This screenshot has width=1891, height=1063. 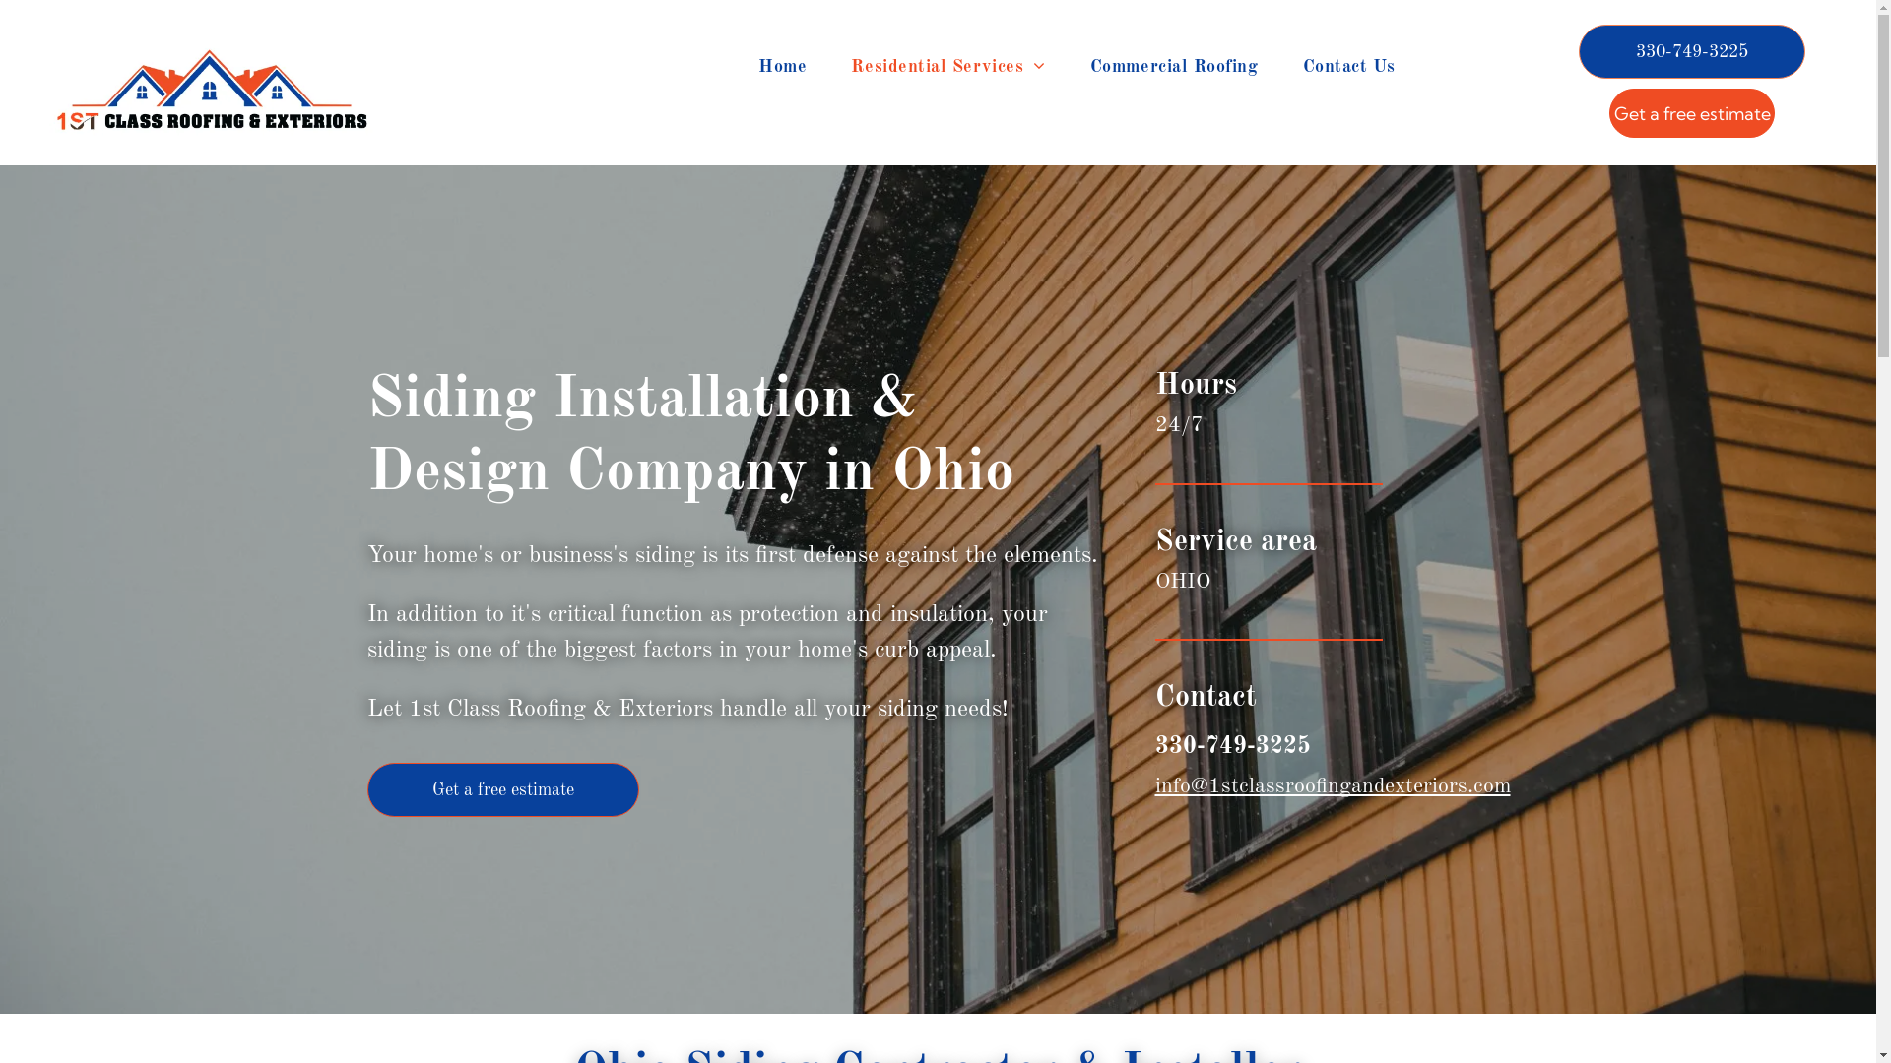 I want to click on Home, so click(x=782, y=67).